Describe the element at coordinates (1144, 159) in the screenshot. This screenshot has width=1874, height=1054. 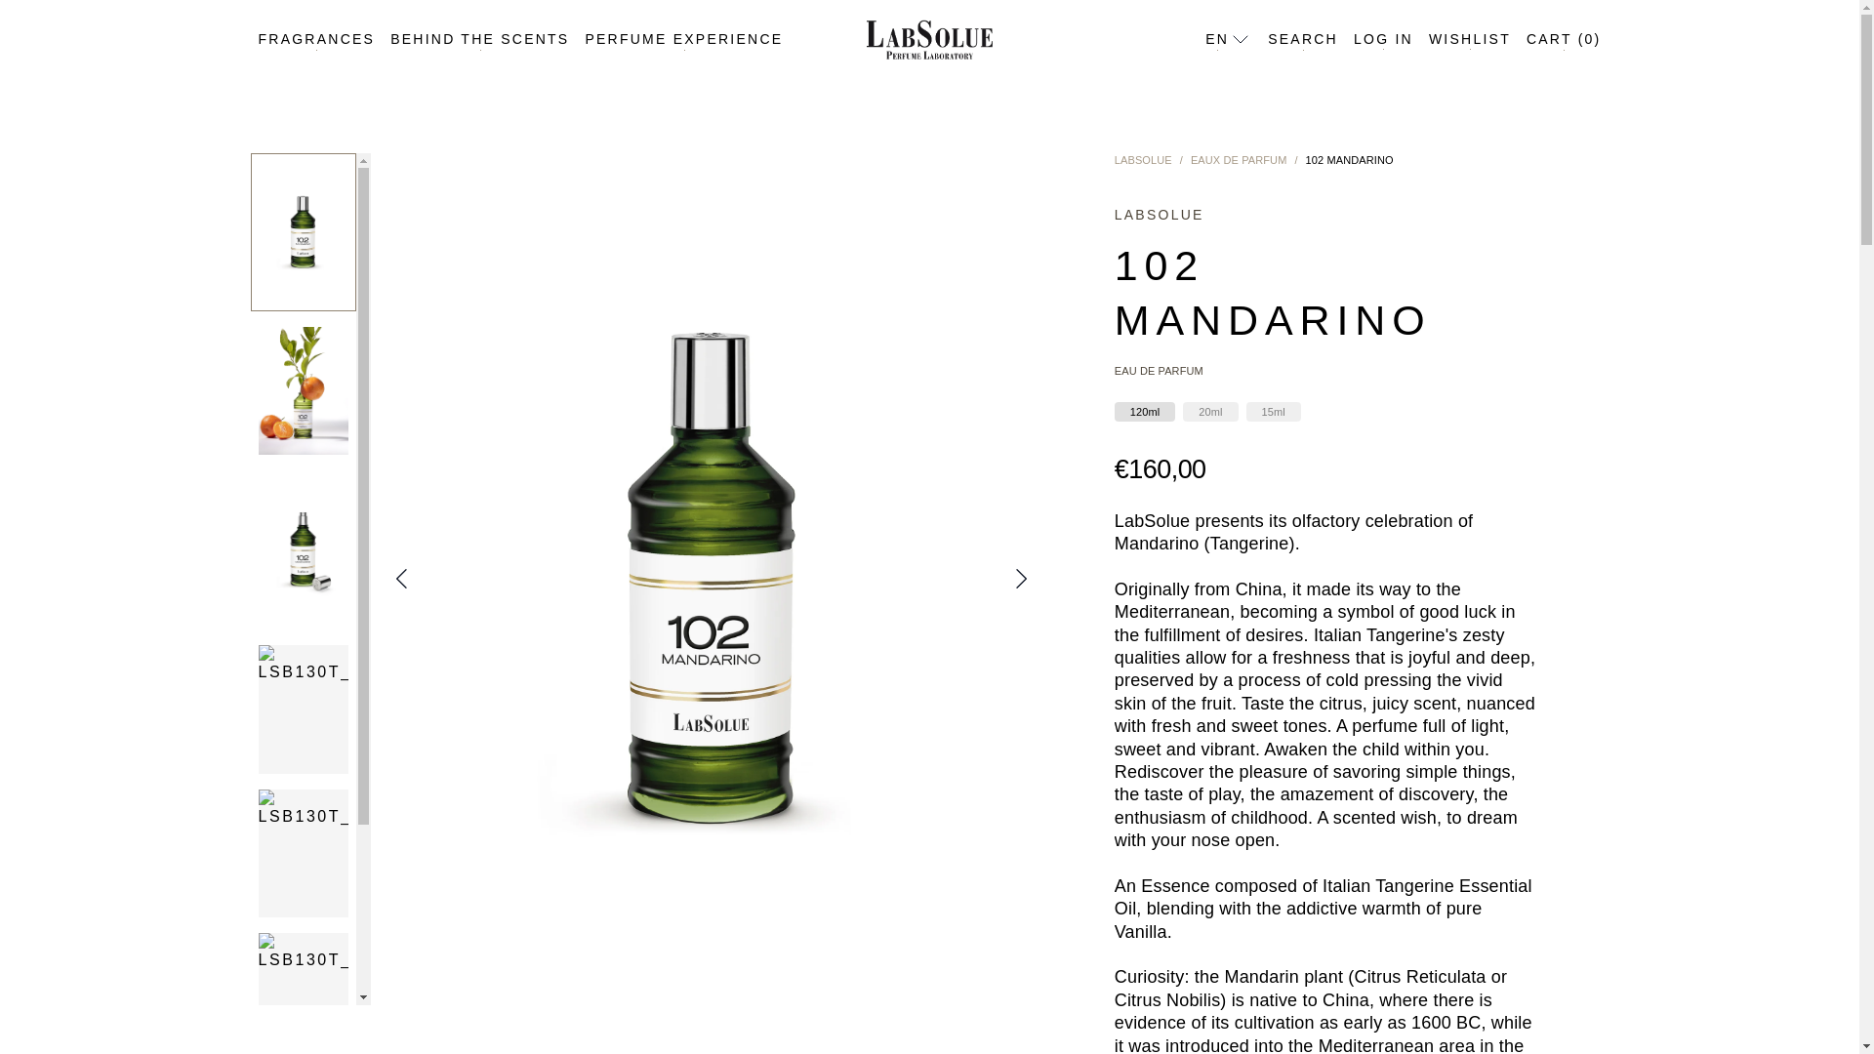
I see `LabSolue` at that location.